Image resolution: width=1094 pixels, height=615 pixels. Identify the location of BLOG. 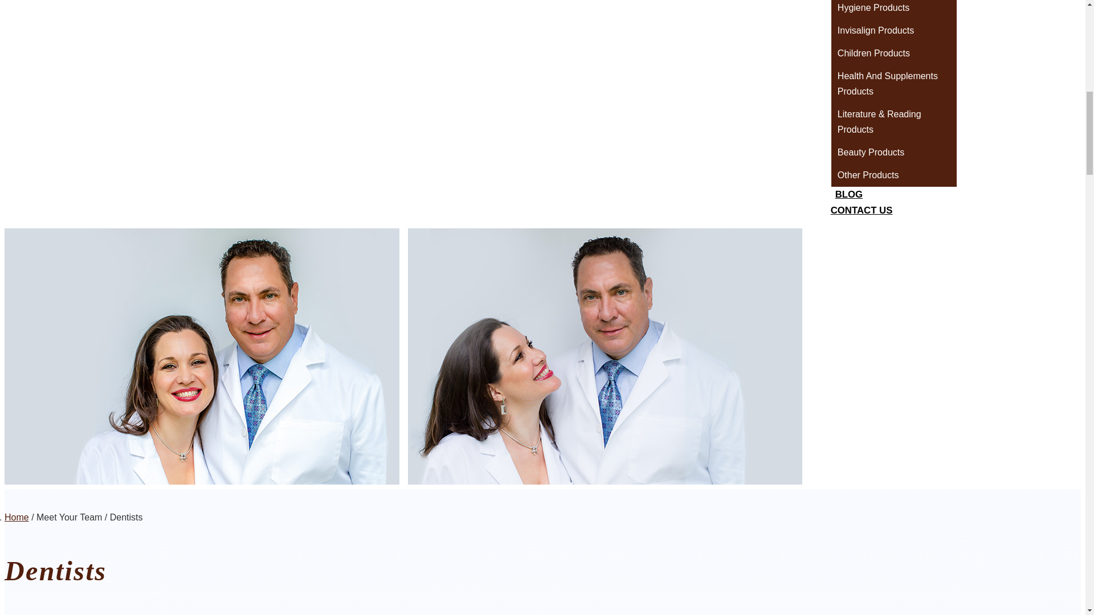
(849, 194).